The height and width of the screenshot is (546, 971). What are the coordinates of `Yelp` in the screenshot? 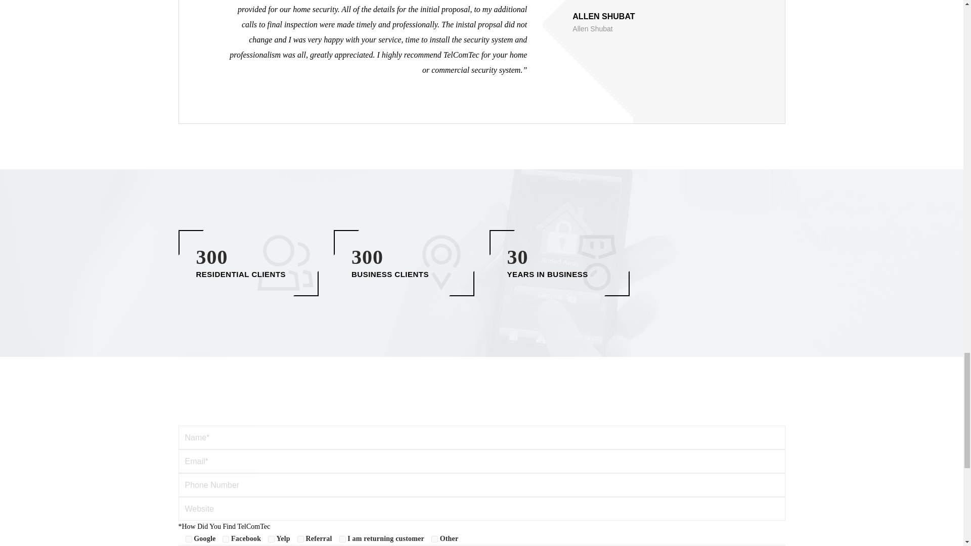 It's located at (271, 539).